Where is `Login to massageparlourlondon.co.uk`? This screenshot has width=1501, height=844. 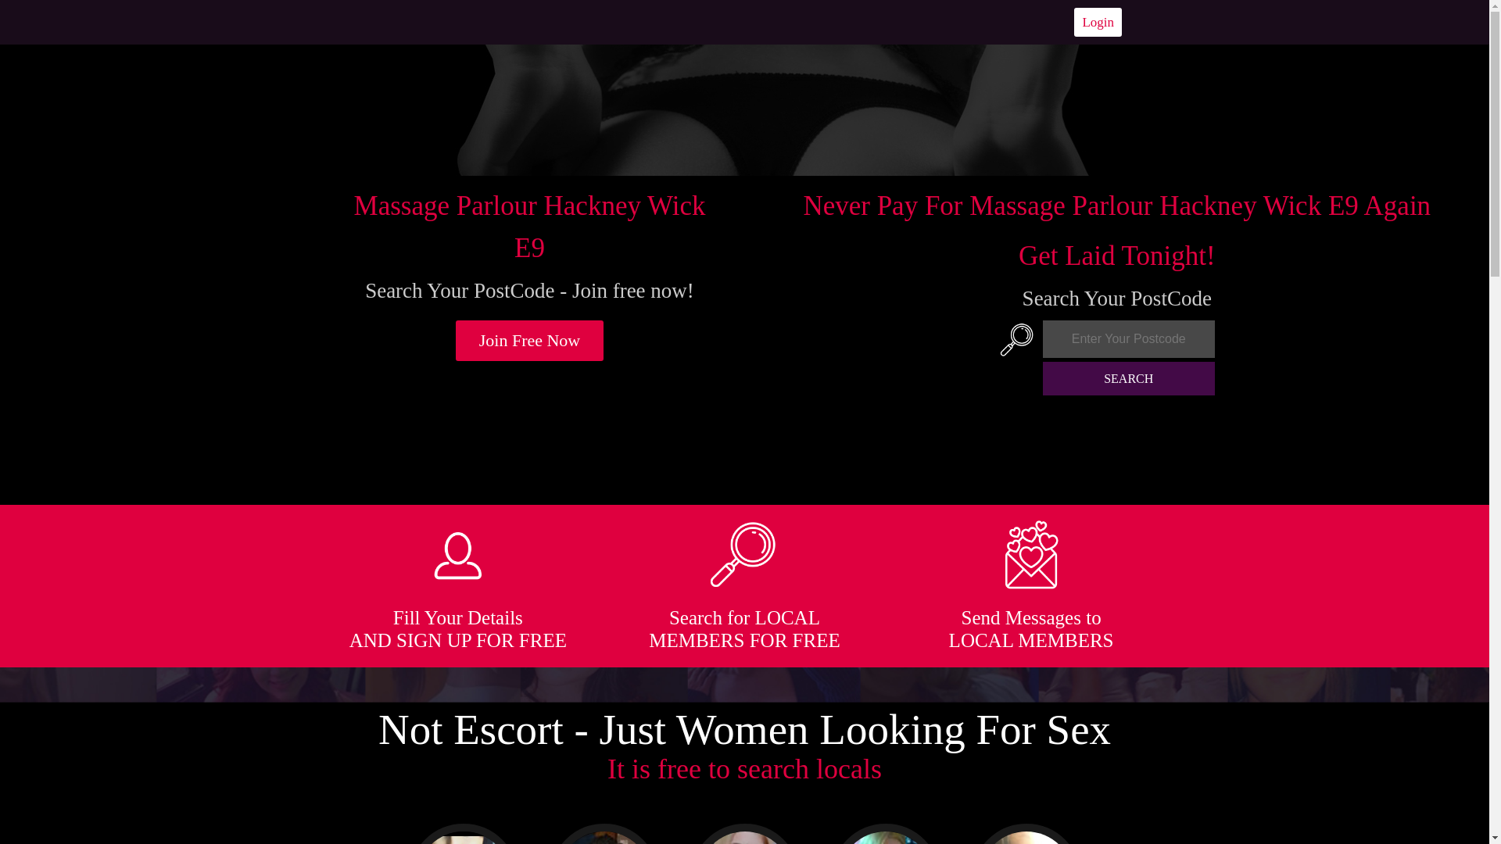
Login to massageparlourlondon.co.uk is located at coordinates (1098, 22).